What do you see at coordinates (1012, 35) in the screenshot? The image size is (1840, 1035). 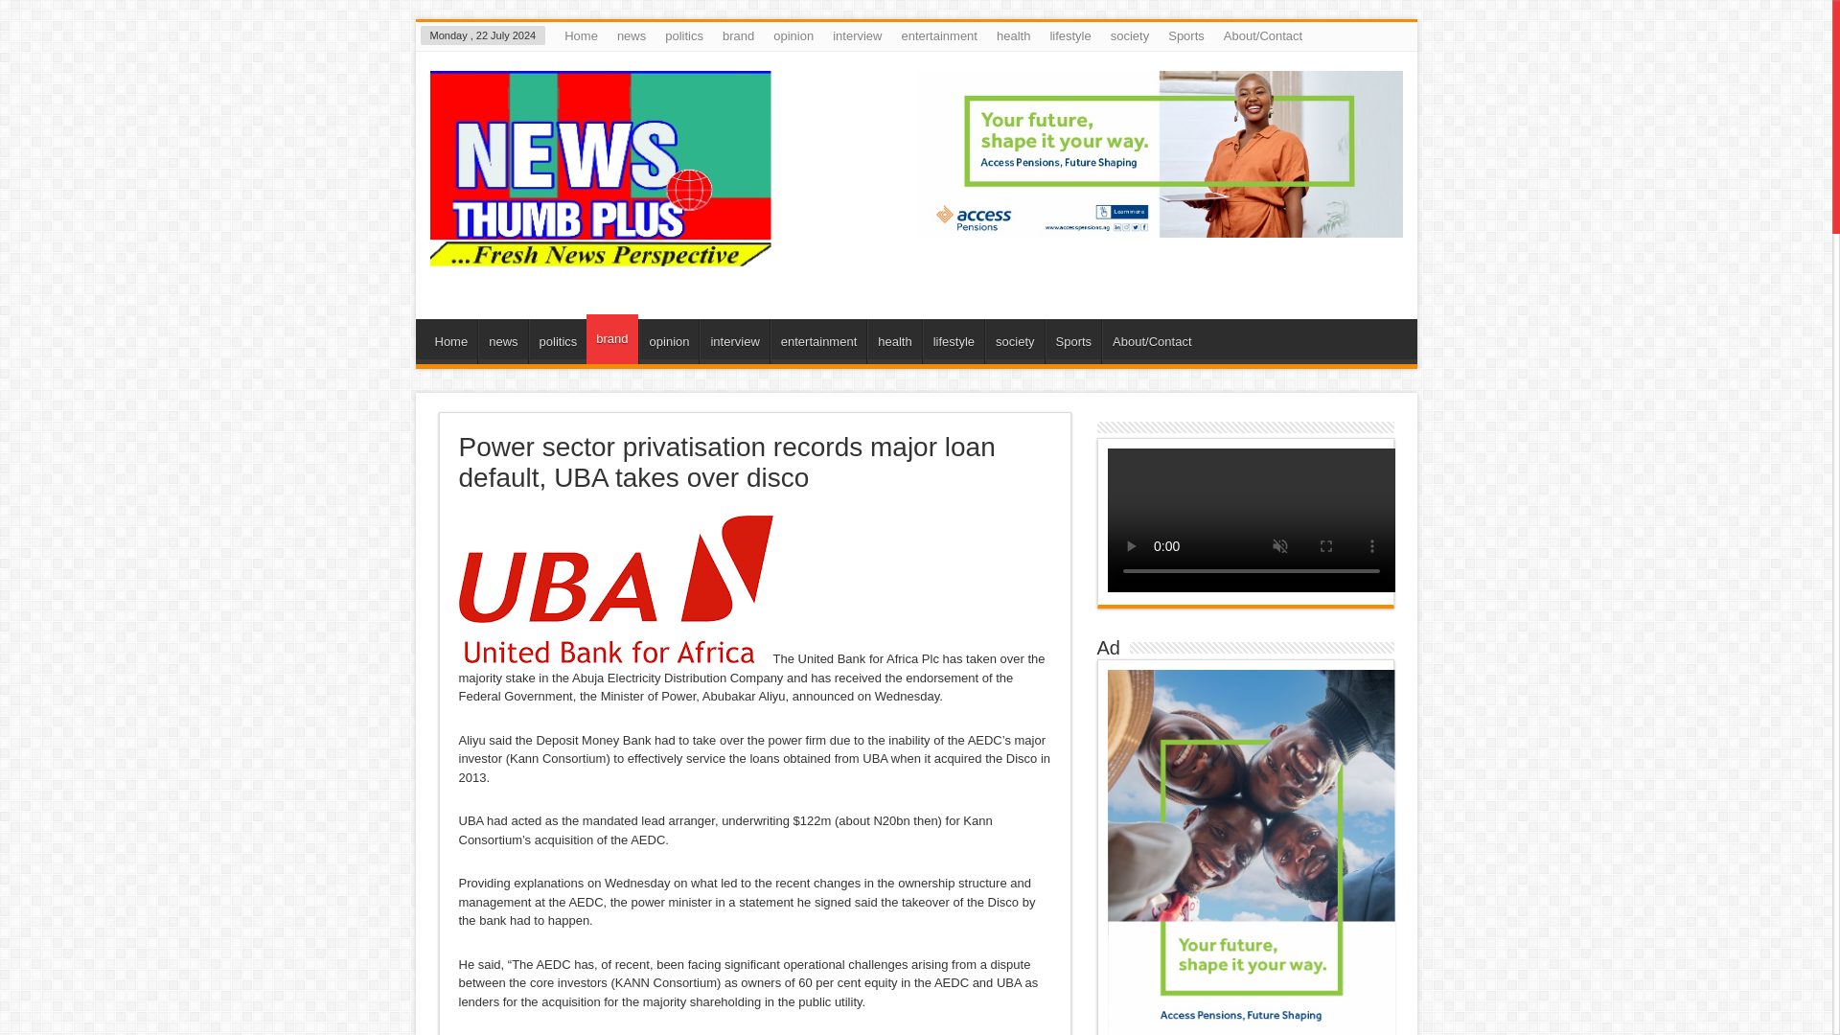 I see `health` at bounding box center [1012, 35].